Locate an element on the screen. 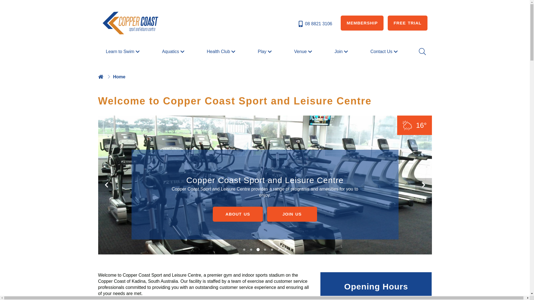 This screenshot has width=534, height=300. Venue is located at coordinates (304, 52).